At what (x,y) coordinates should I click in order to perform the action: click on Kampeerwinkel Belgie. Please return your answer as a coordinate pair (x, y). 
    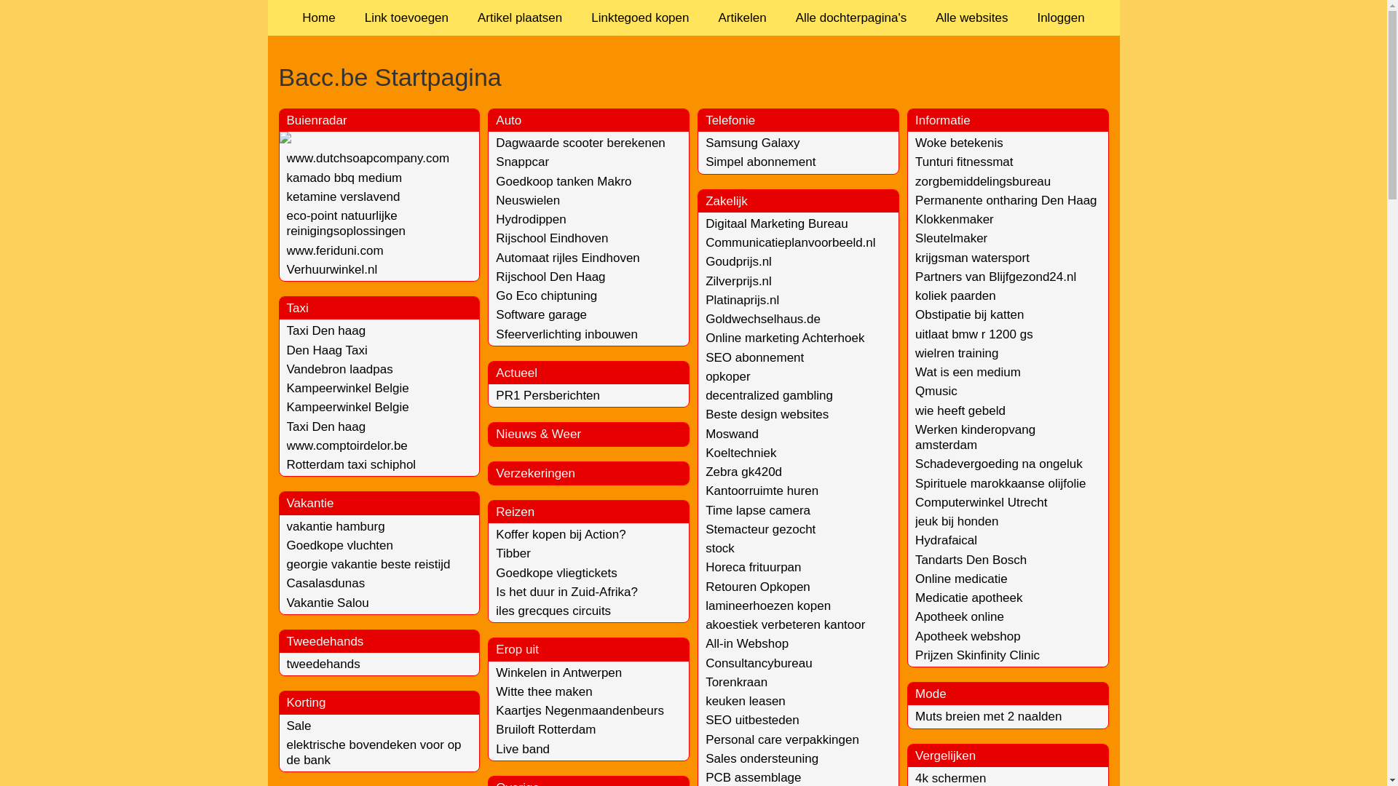
    Looking at the image, I should click on (348, 408).